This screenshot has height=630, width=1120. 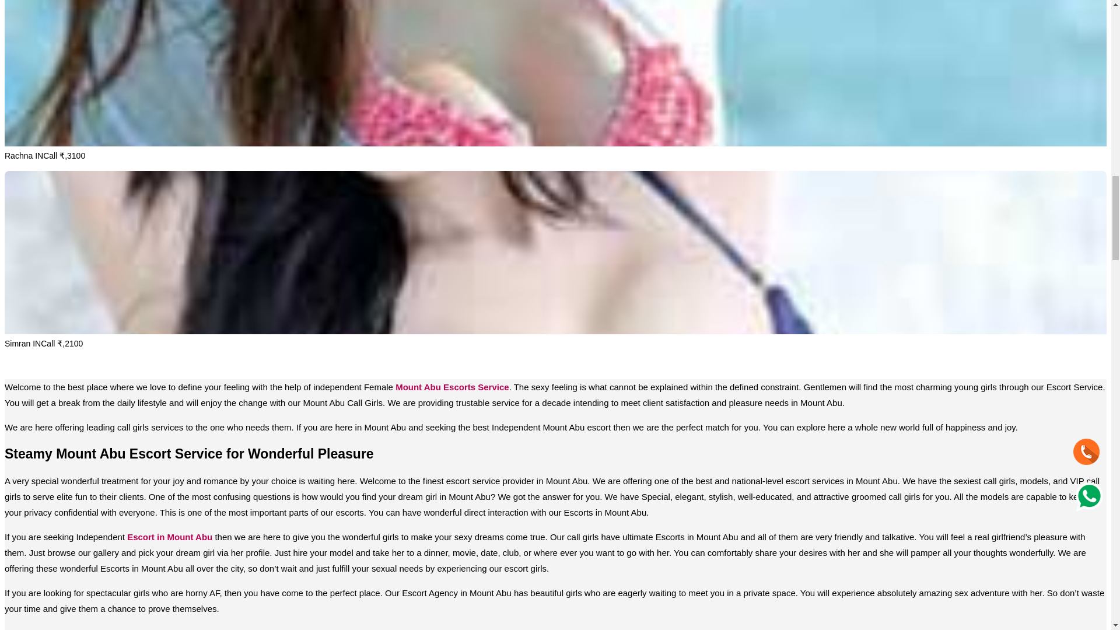 What do you see at coordinates (170, 537) in the screenshot?
I see `Escort in Mount Abu` at bounding box center [170, 537].